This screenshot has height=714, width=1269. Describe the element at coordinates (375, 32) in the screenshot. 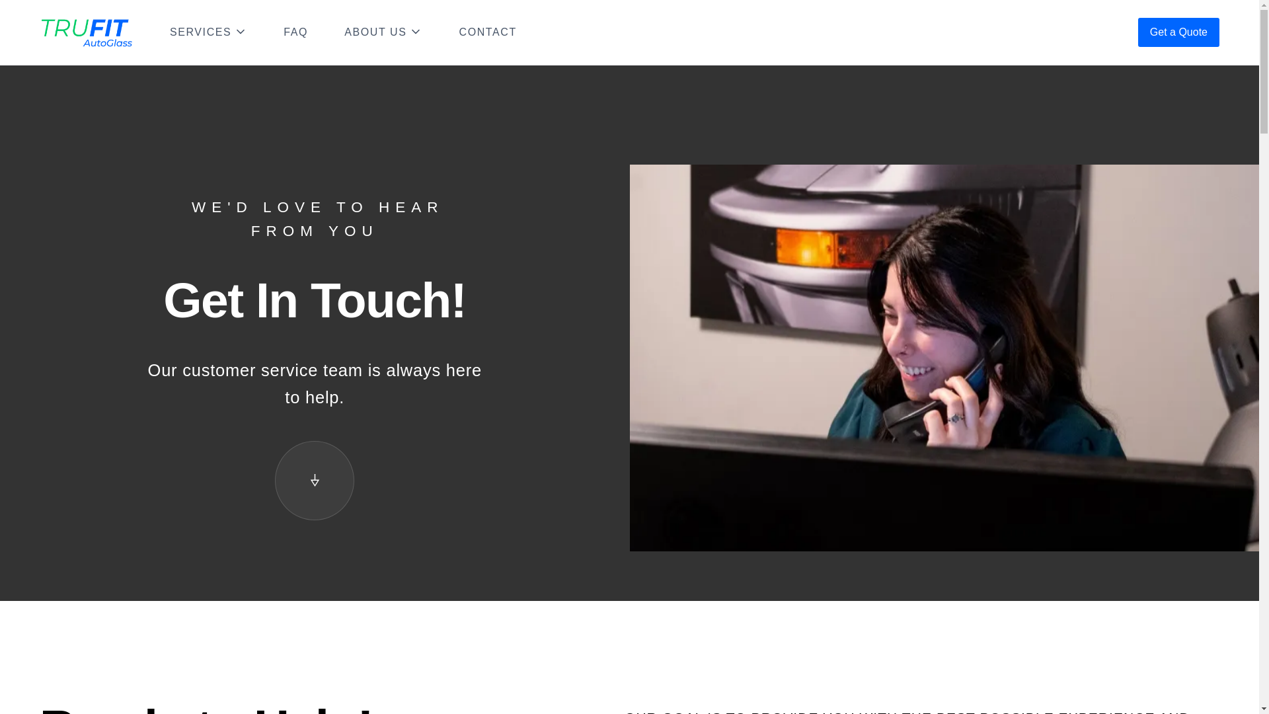

I see `ABOUT US` at that location.